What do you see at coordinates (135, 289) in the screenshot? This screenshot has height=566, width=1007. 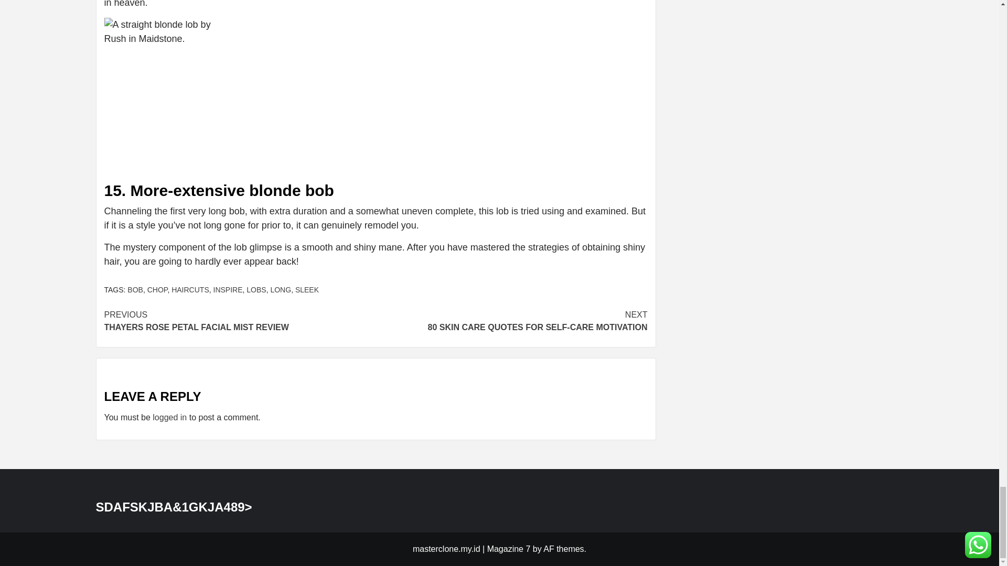 I see `BOB` at bounding box center [135, 289].